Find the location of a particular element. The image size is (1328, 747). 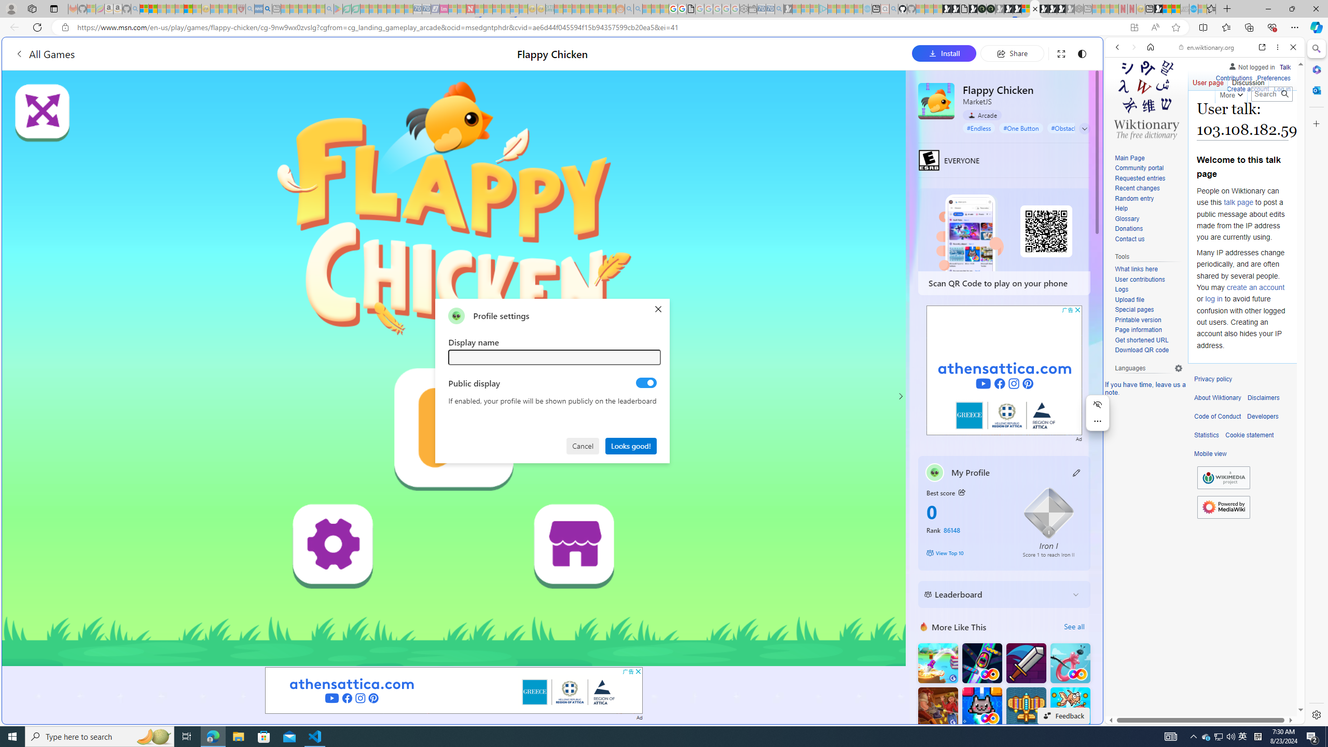

EVERYONE is located at coordinates (929, 160).